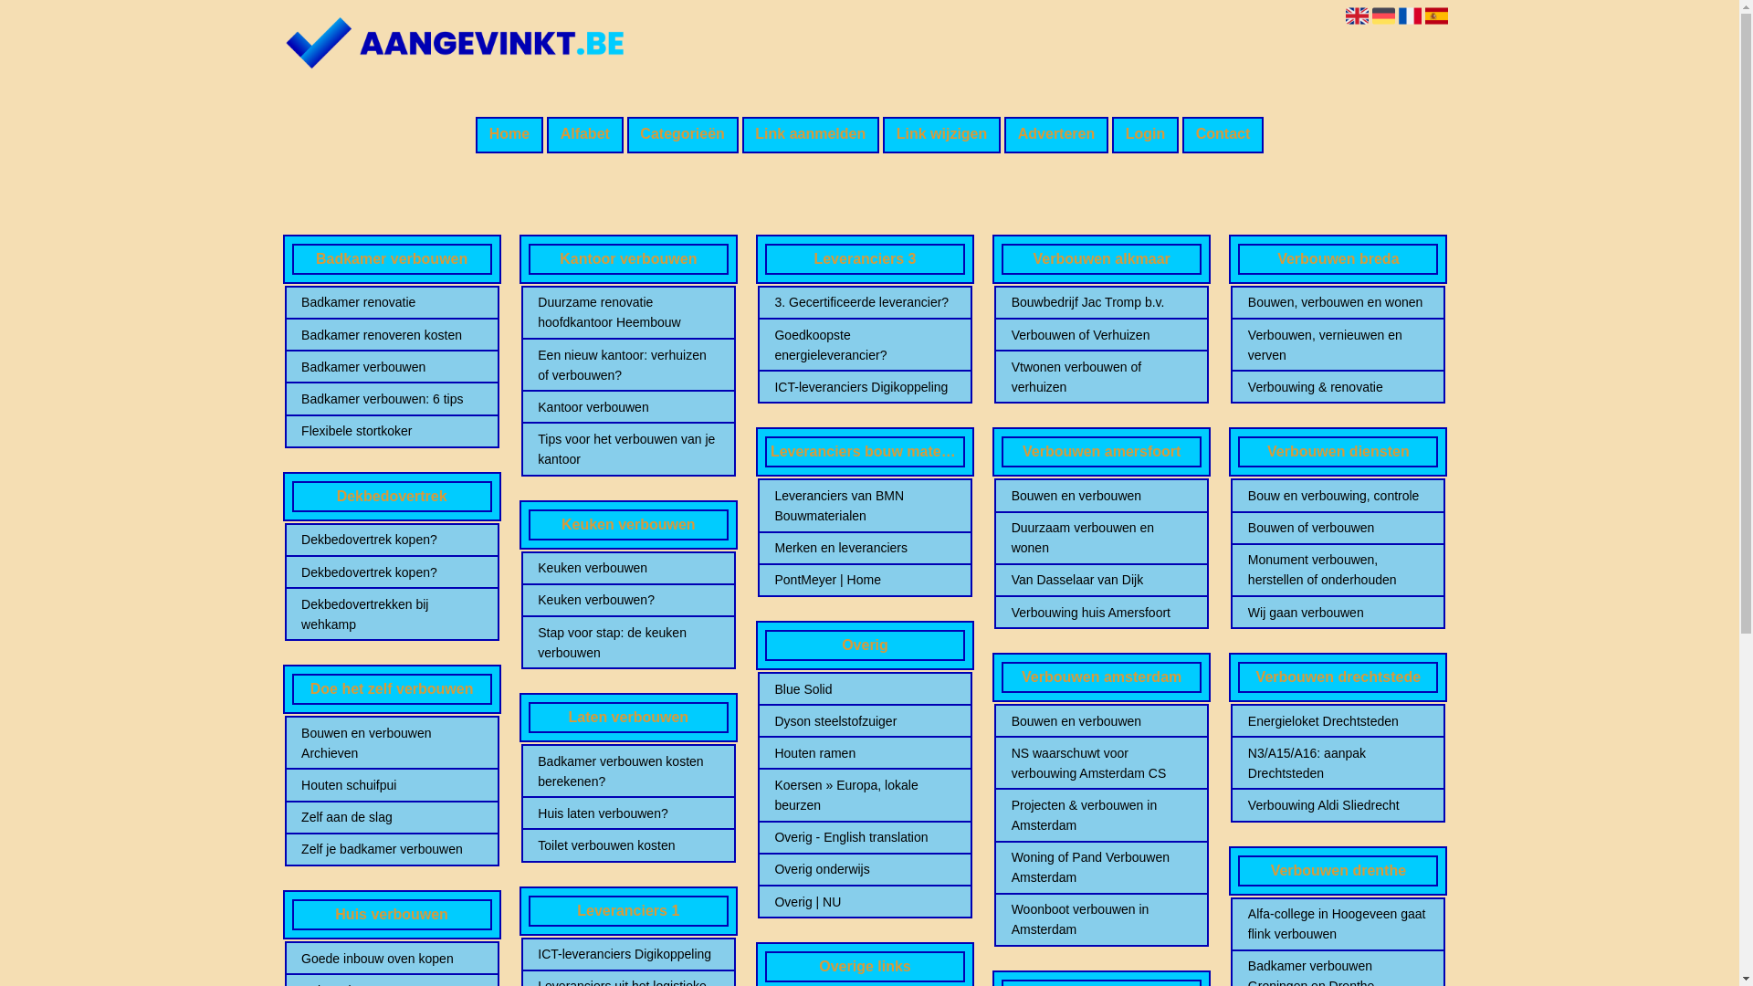 The image size is (1753, 986). I want to click on Badkamer renoveren kosten, so click(392, 335).